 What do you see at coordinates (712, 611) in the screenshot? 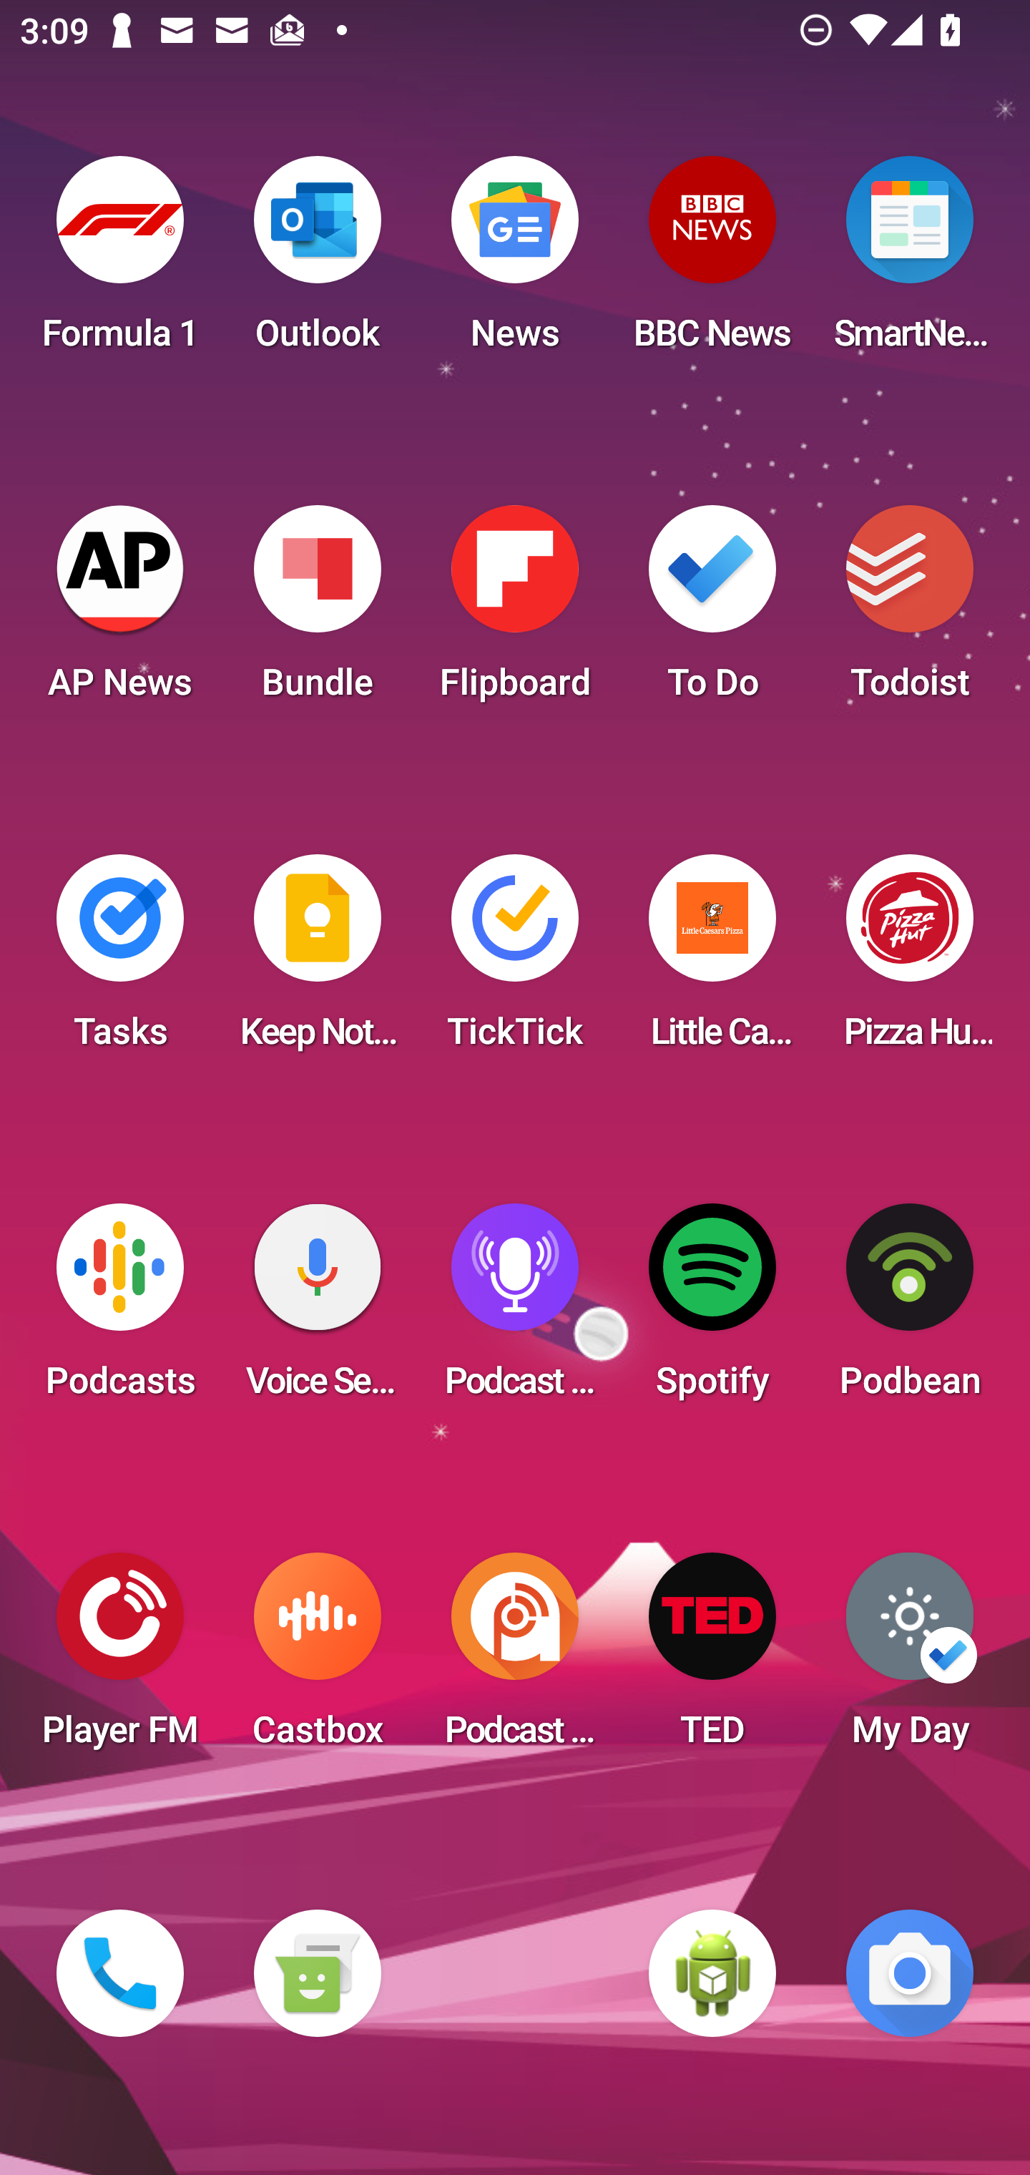
I see `To Do` at bounding box center [712, 611].